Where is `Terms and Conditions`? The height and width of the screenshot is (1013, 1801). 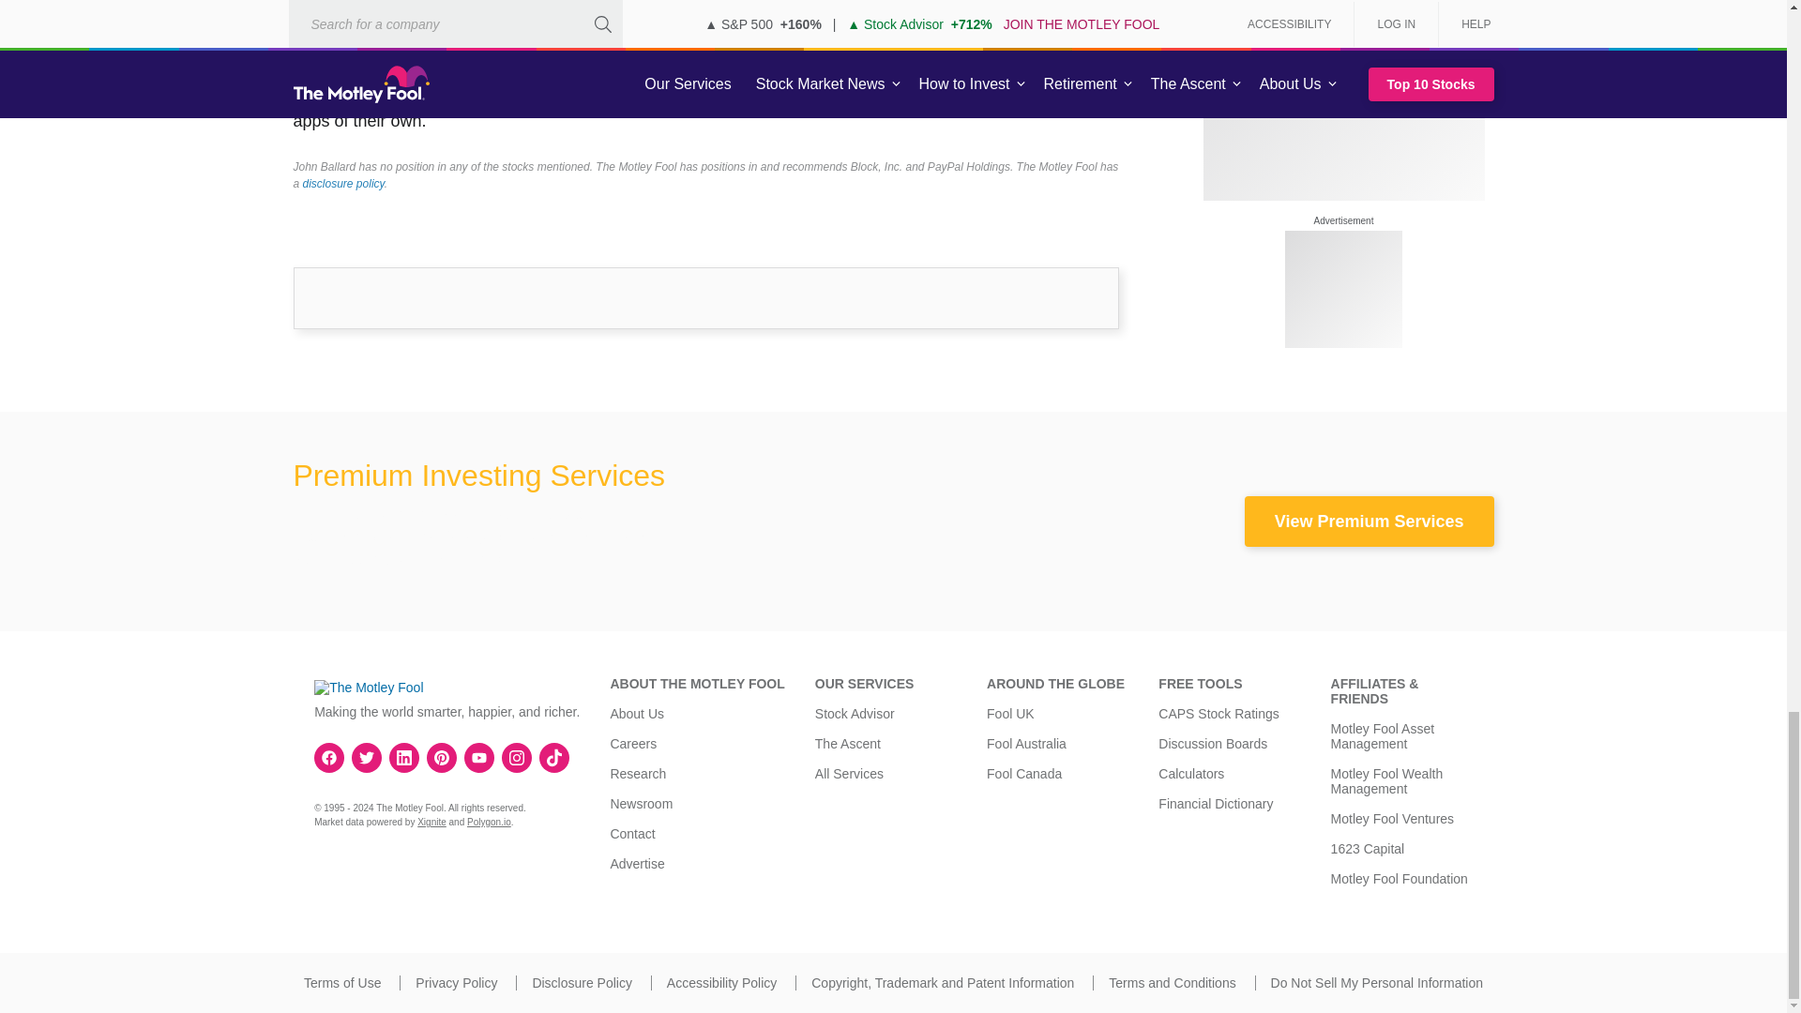
Terms and Conditions is located at coordinates (1173, 983).